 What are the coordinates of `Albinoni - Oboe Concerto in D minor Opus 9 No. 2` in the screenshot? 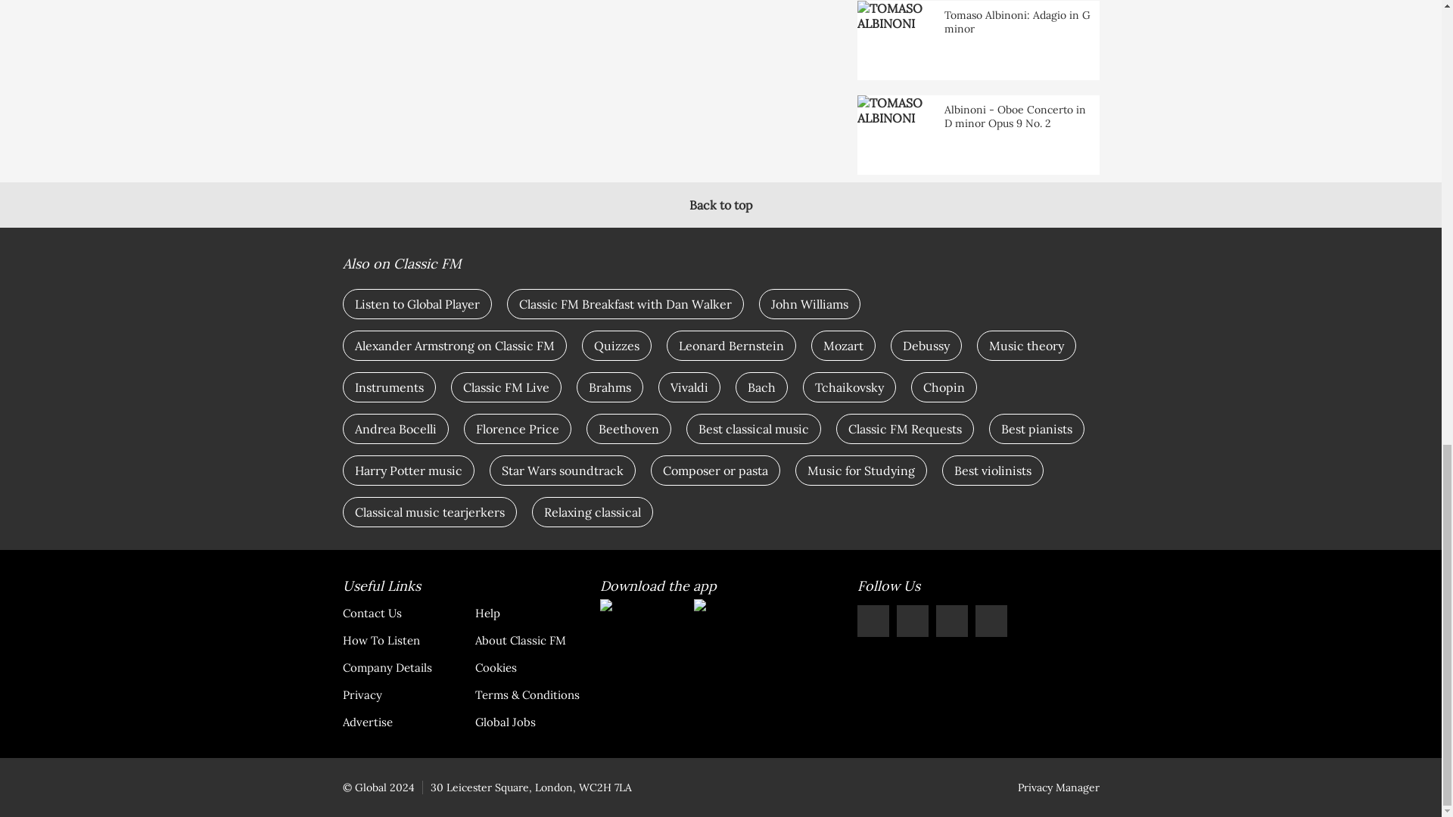 It's located at (978, 135).